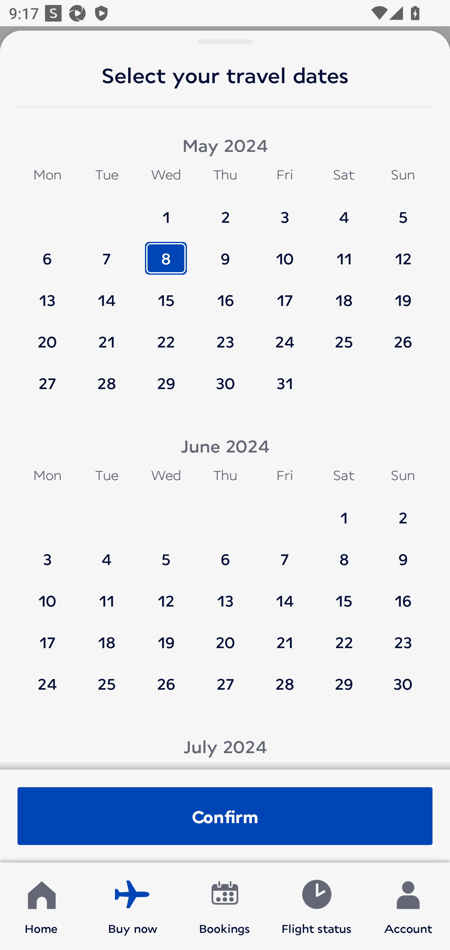 The image size is (450, 950). What do you see at coordinates (285, 211) in the screenshot?
I see `3` at bounding box center [285, 211].